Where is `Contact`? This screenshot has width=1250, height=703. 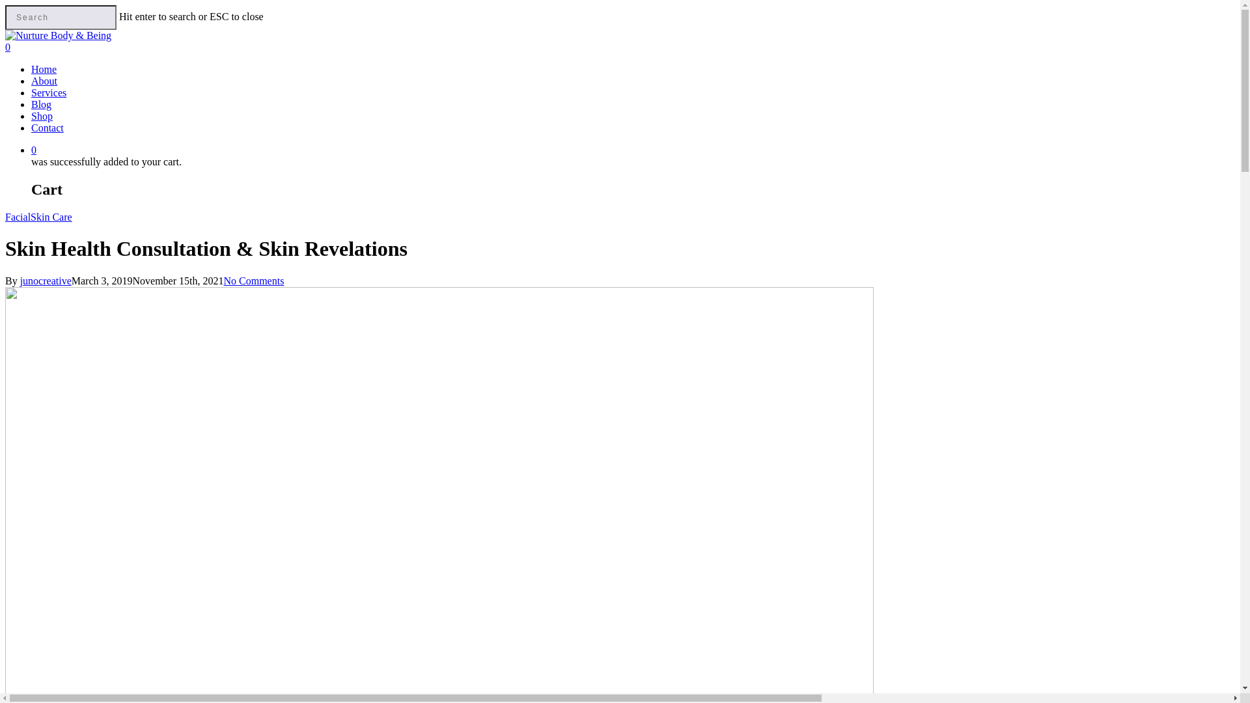 Contact is located at coordinates (48, 128).